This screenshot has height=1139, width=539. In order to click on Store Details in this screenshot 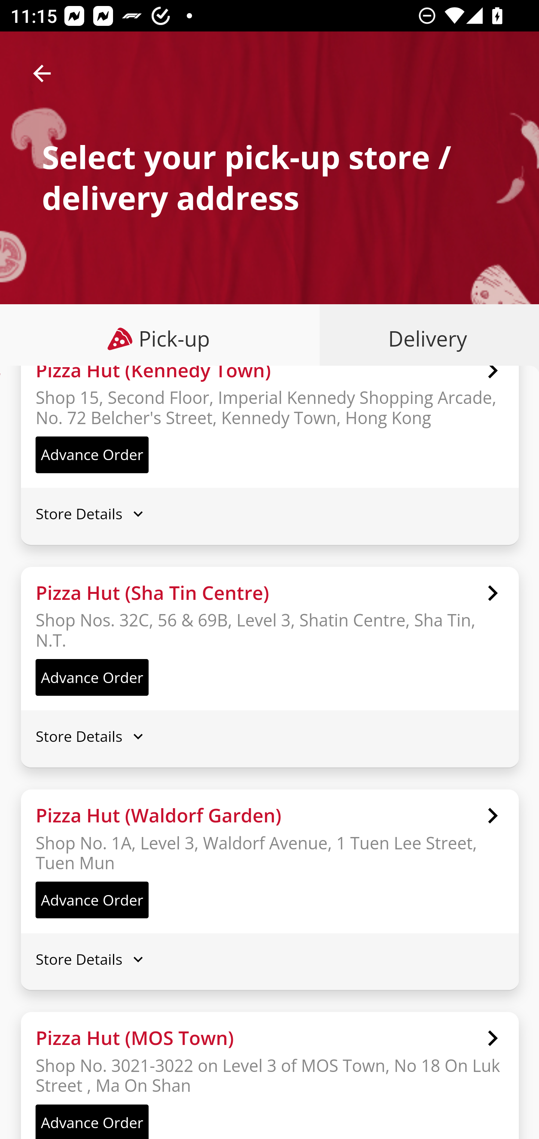, I will do `click(269, 736)`.